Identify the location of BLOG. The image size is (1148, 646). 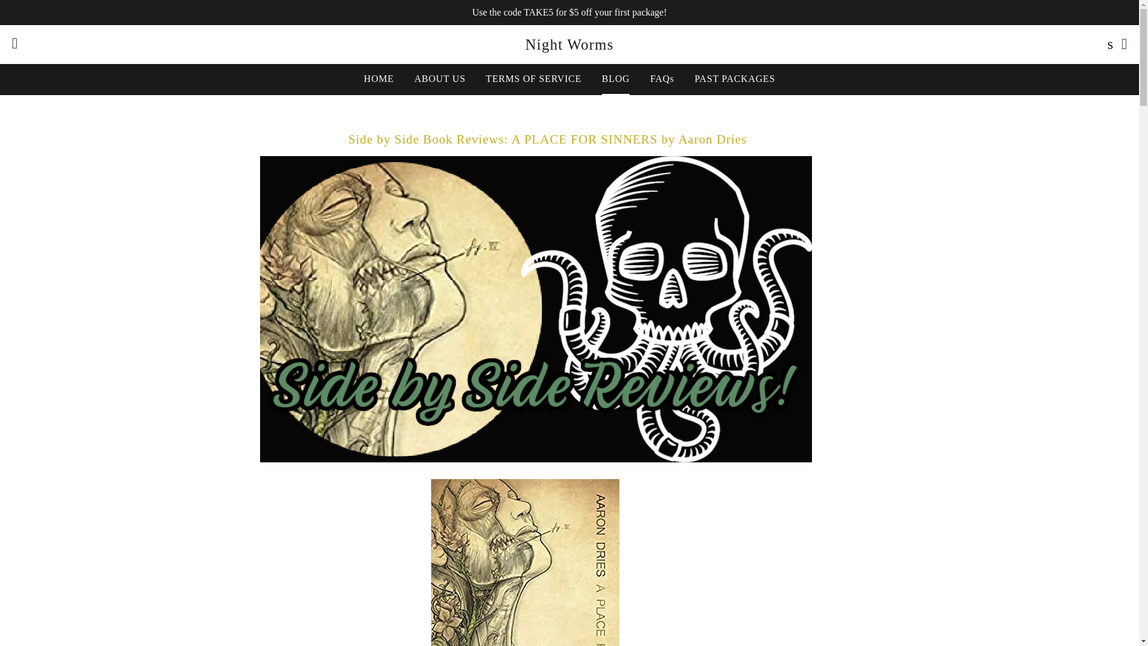
(616, 78).